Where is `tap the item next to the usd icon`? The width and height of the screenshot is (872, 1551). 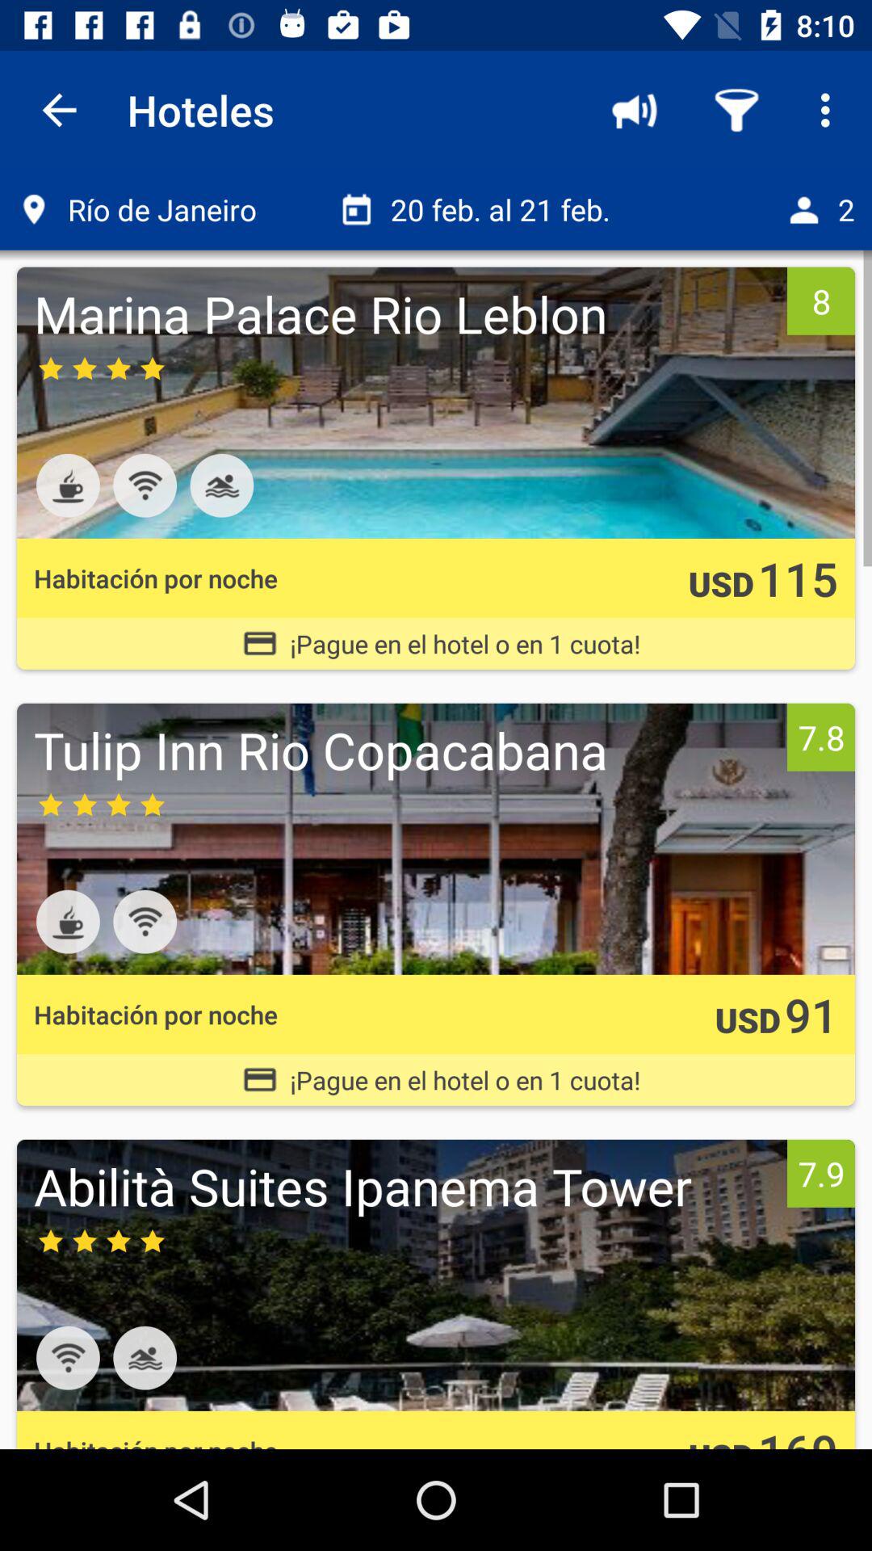
tap the item next to the usd icon is located at coordinates (811, 1015).